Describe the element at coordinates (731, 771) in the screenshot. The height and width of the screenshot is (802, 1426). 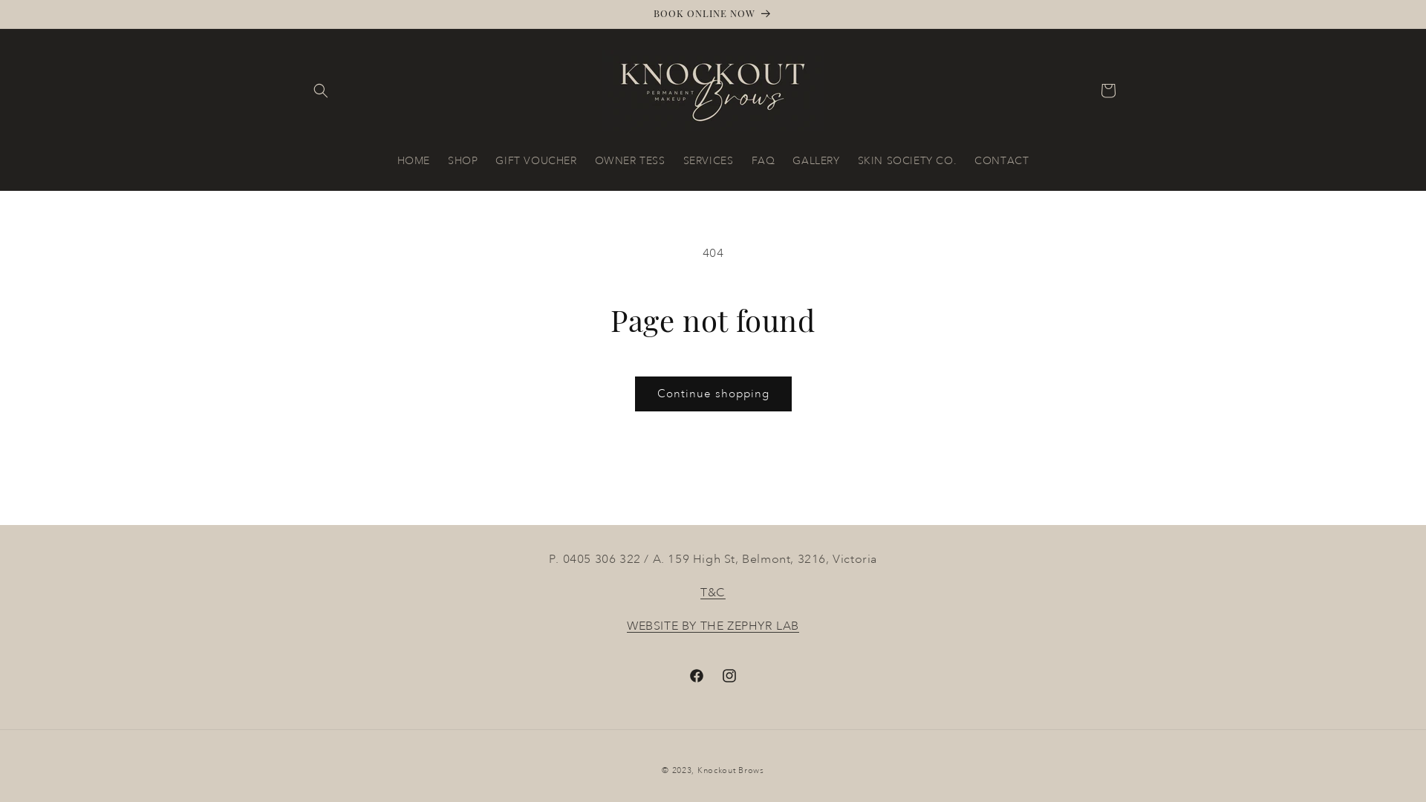
I see `Knockout Brows` at that location.